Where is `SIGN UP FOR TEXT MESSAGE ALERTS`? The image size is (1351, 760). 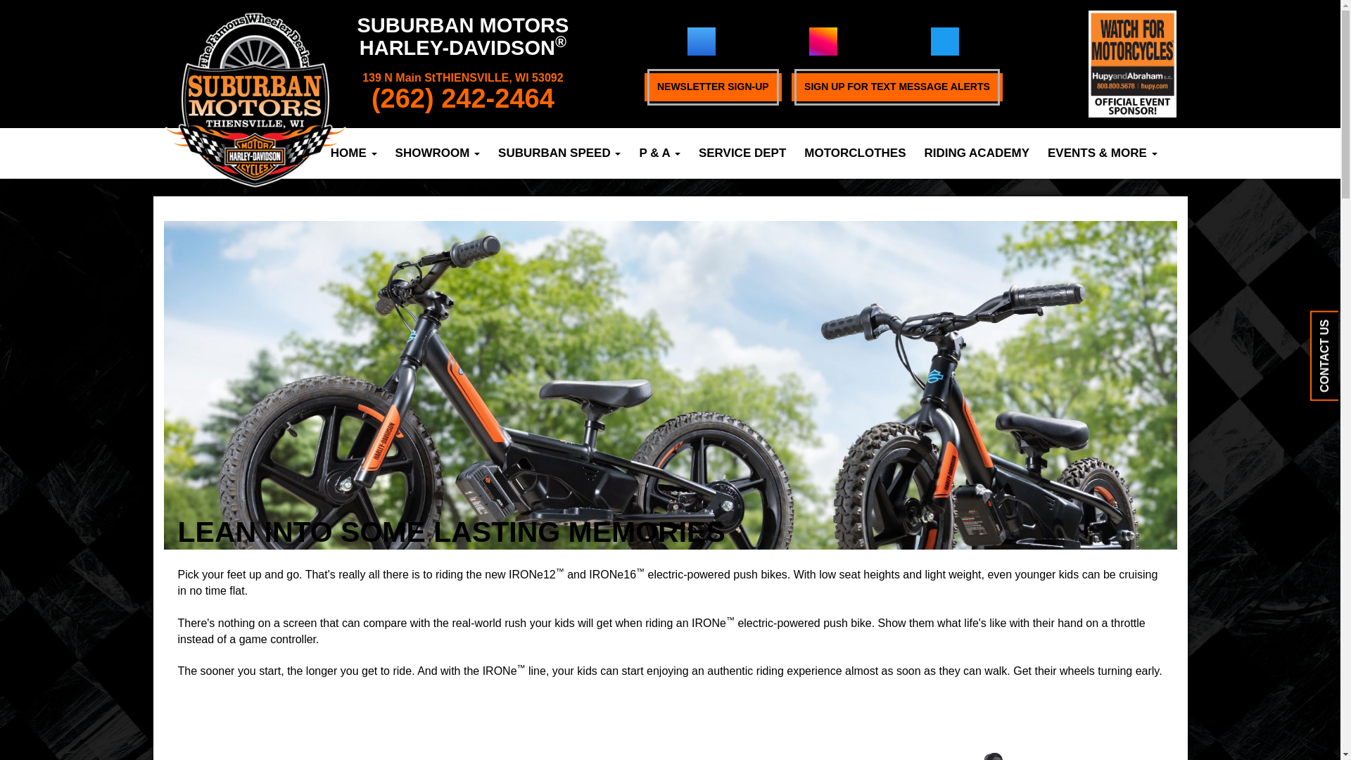
SIGN UP FOR TEXT MESSAGE ALERTS is located at coordinates (896, 87).